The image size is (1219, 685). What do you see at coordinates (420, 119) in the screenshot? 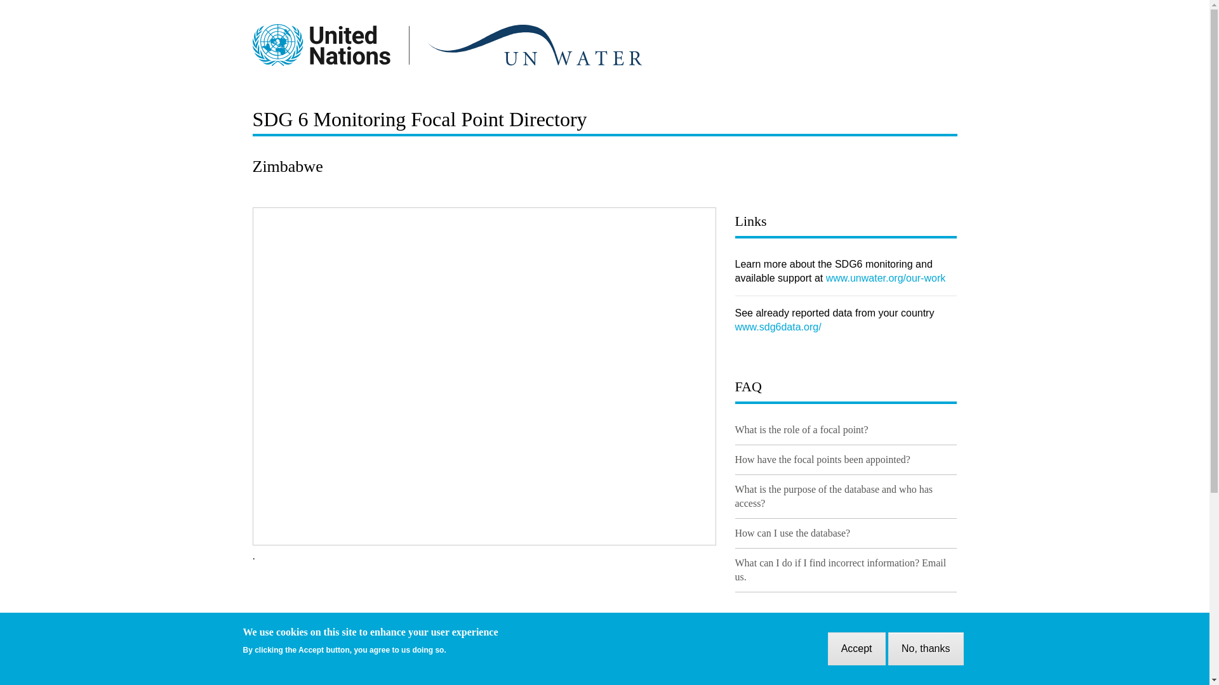
I see `SDG 6 Monitoring Focal Point Directory` at bounding box center [420, 119].